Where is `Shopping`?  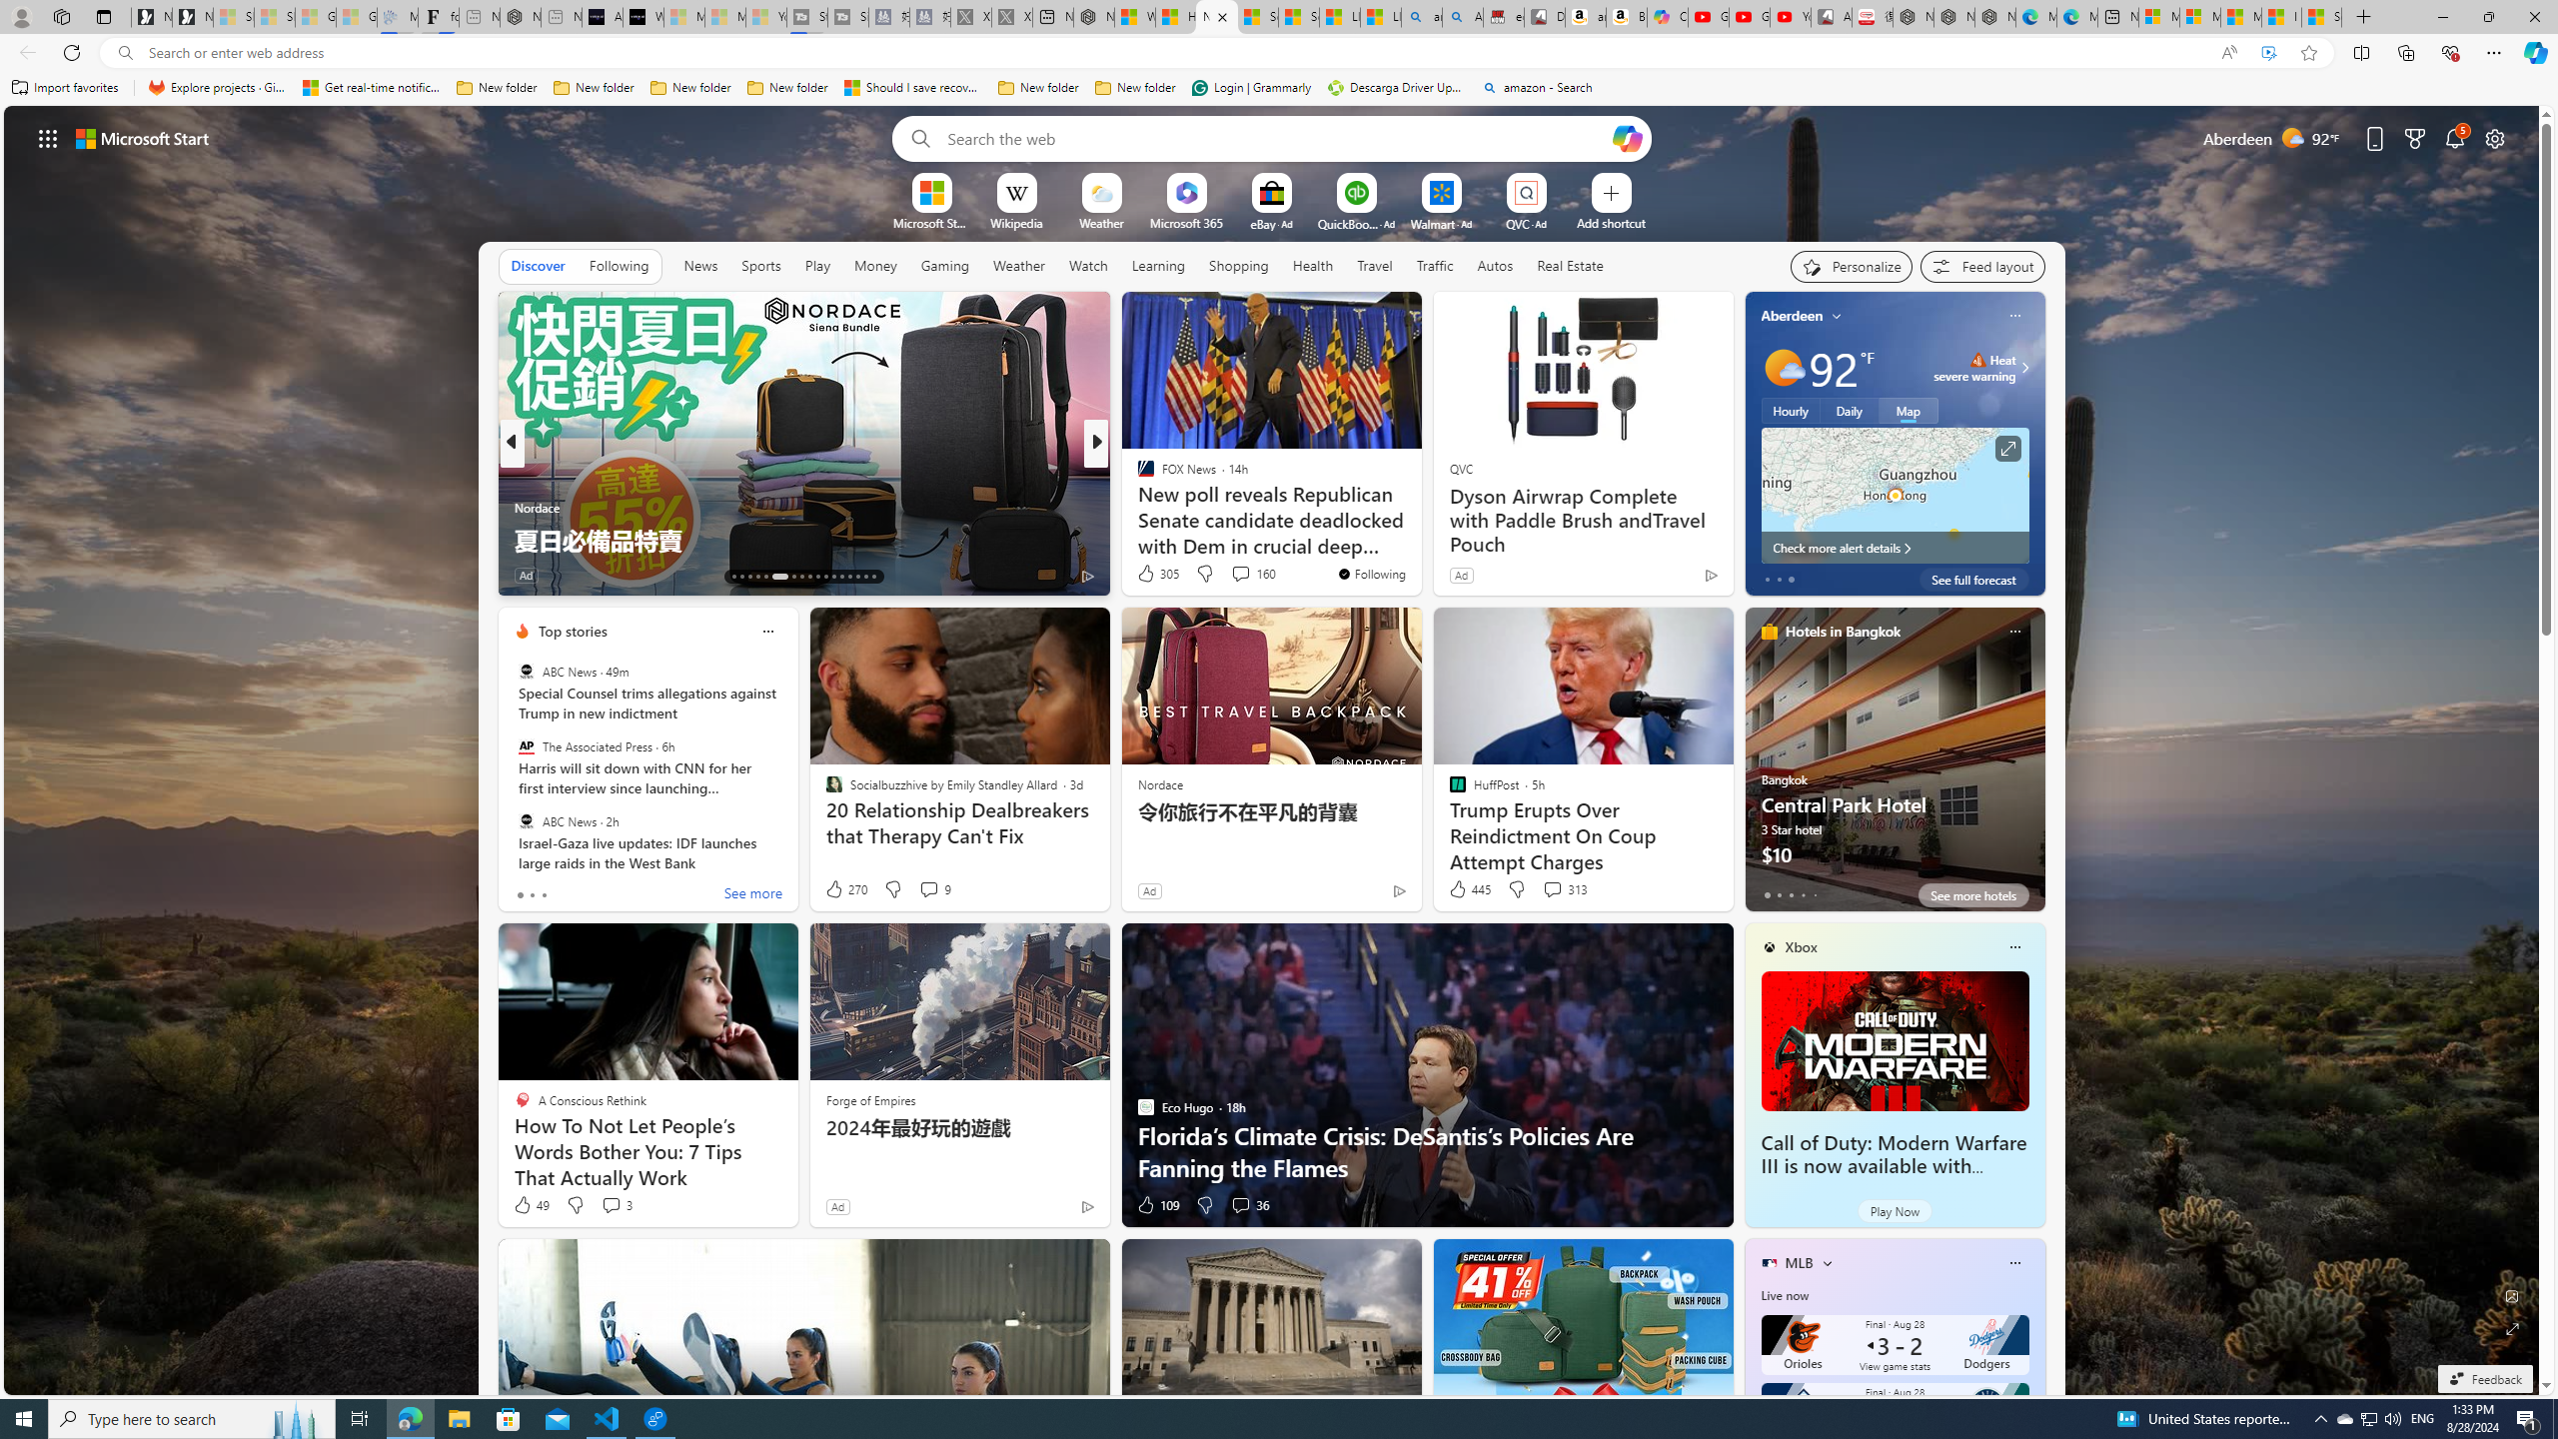 Shopping is located at coordinates (1239, 266).